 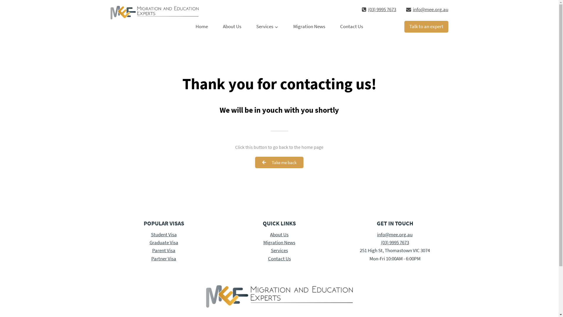 What do you see at coordinates (279, 259) in the screenshot?
I see `Contact Us` at bounding box center [279, 259].